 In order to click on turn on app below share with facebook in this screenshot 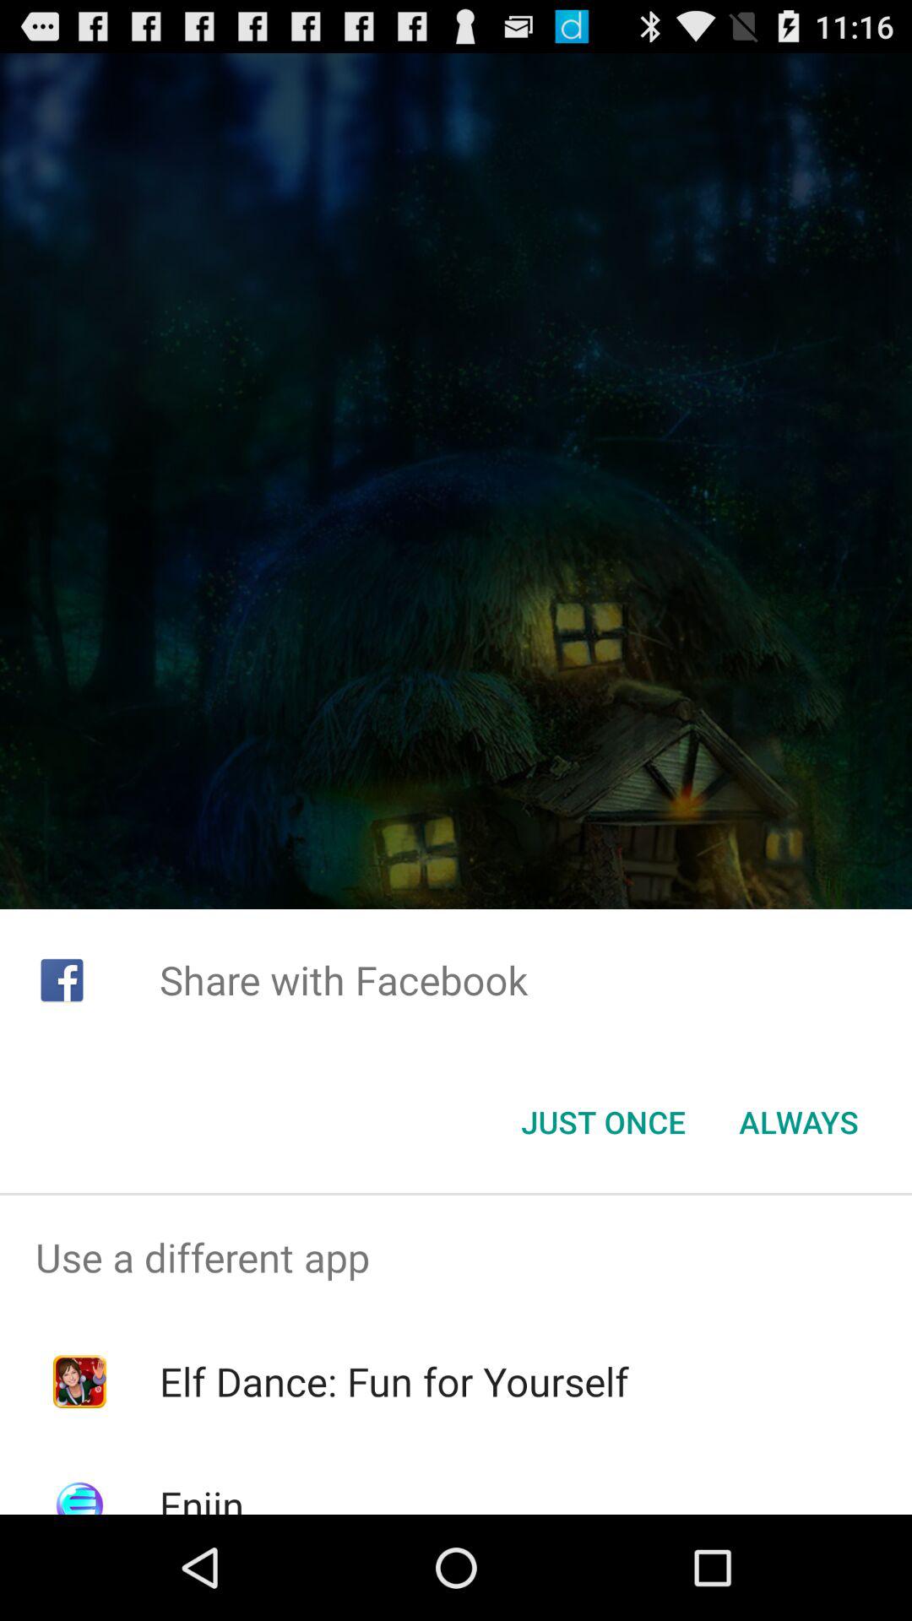, I will do `click(799, 1122)`.